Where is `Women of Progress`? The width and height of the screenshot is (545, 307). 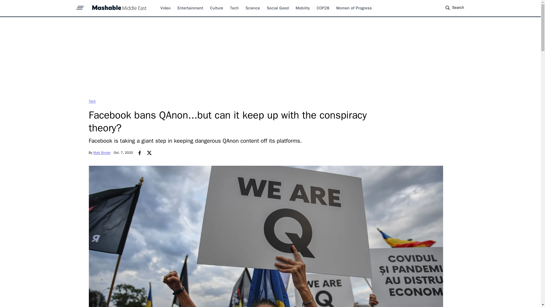
Women of Progress is located at coordinates (354, 8).